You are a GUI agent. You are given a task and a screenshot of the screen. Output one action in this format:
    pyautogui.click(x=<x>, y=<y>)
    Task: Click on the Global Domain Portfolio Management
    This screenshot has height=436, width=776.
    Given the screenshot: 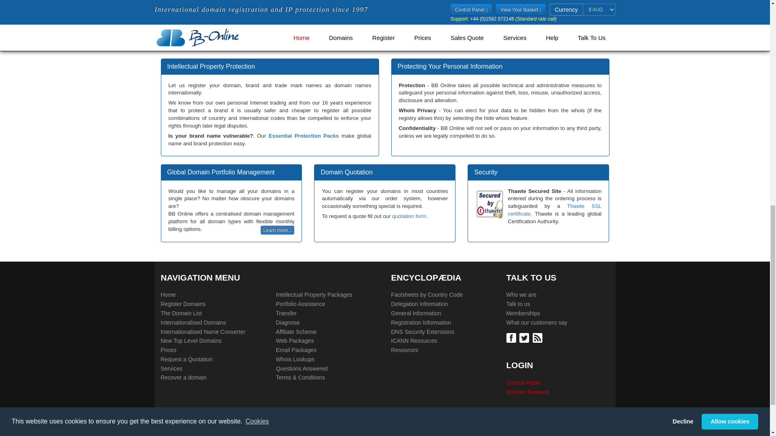 What is the action you would take?
    pyautogui.click(x=300, y=304)
    